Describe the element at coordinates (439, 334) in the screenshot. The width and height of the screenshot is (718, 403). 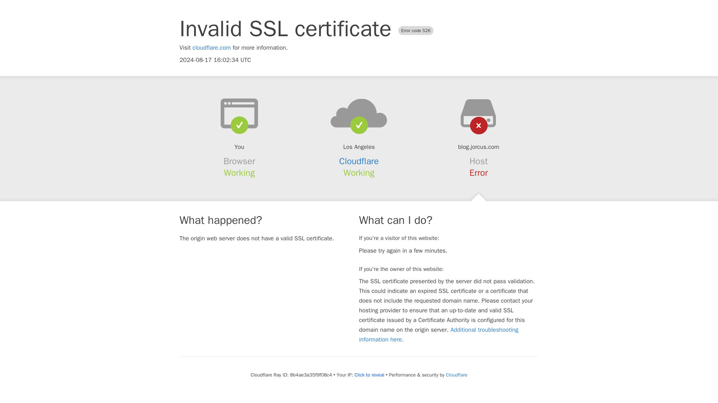
I see `Additional troubleshooting information here.` at that location.